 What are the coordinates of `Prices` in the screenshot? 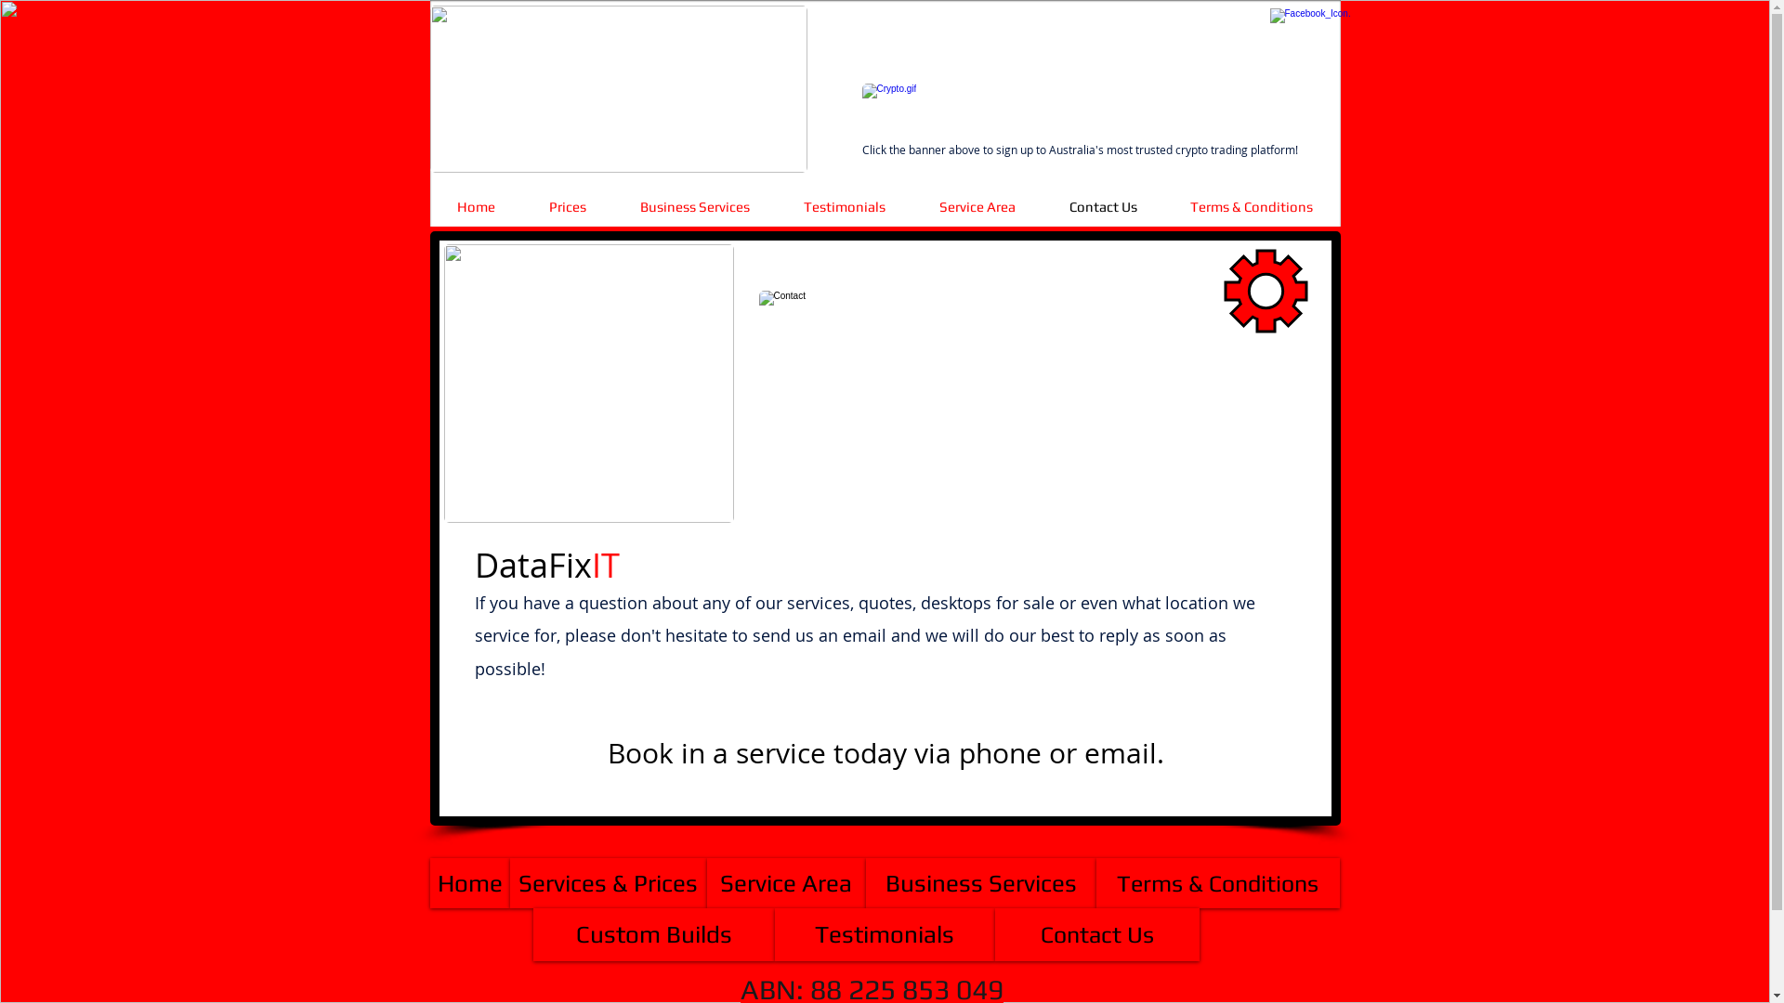 It's located at (568, 206).